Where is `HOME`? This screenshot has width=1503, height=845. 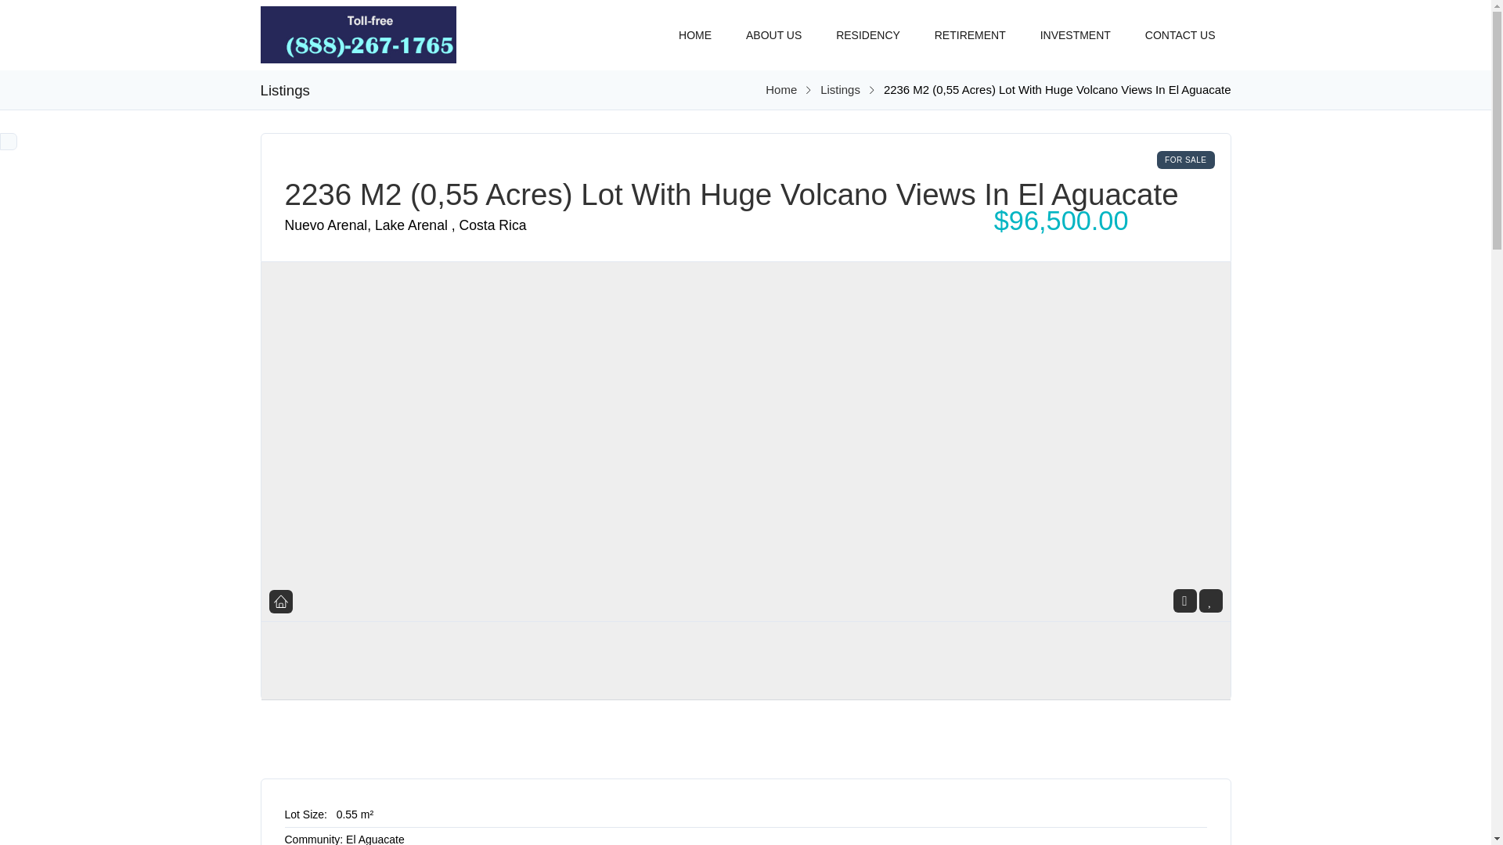
HOME is located at coordinates (695, 27).